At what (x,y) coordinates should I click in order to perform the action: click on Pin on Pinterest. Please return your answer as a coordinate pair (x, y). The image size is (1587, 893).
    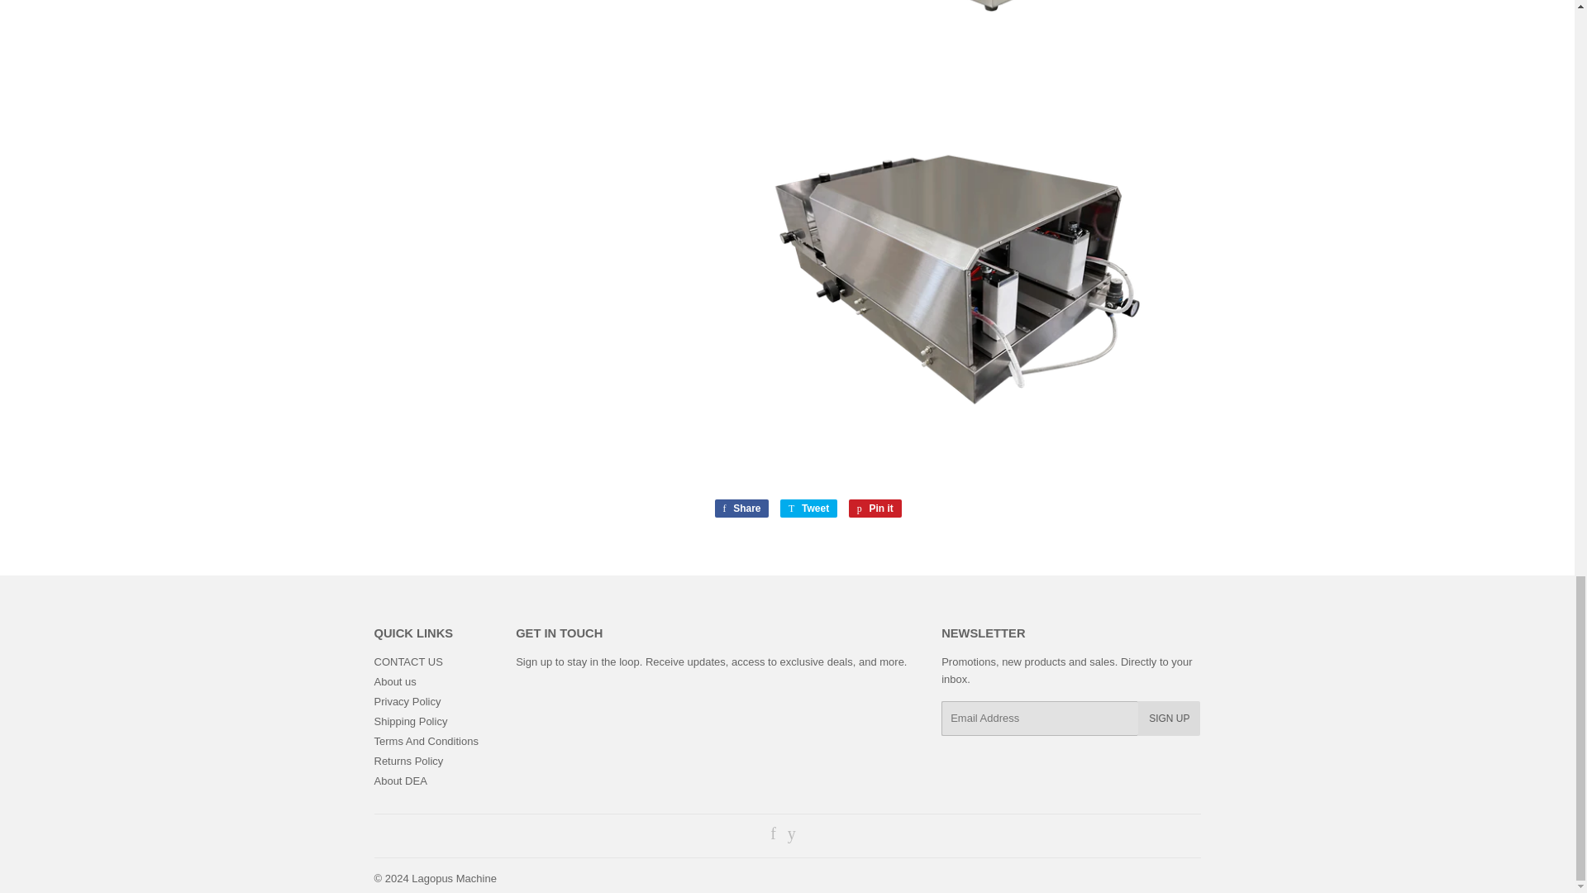
    Looking at the image, I should click on (875, 508).